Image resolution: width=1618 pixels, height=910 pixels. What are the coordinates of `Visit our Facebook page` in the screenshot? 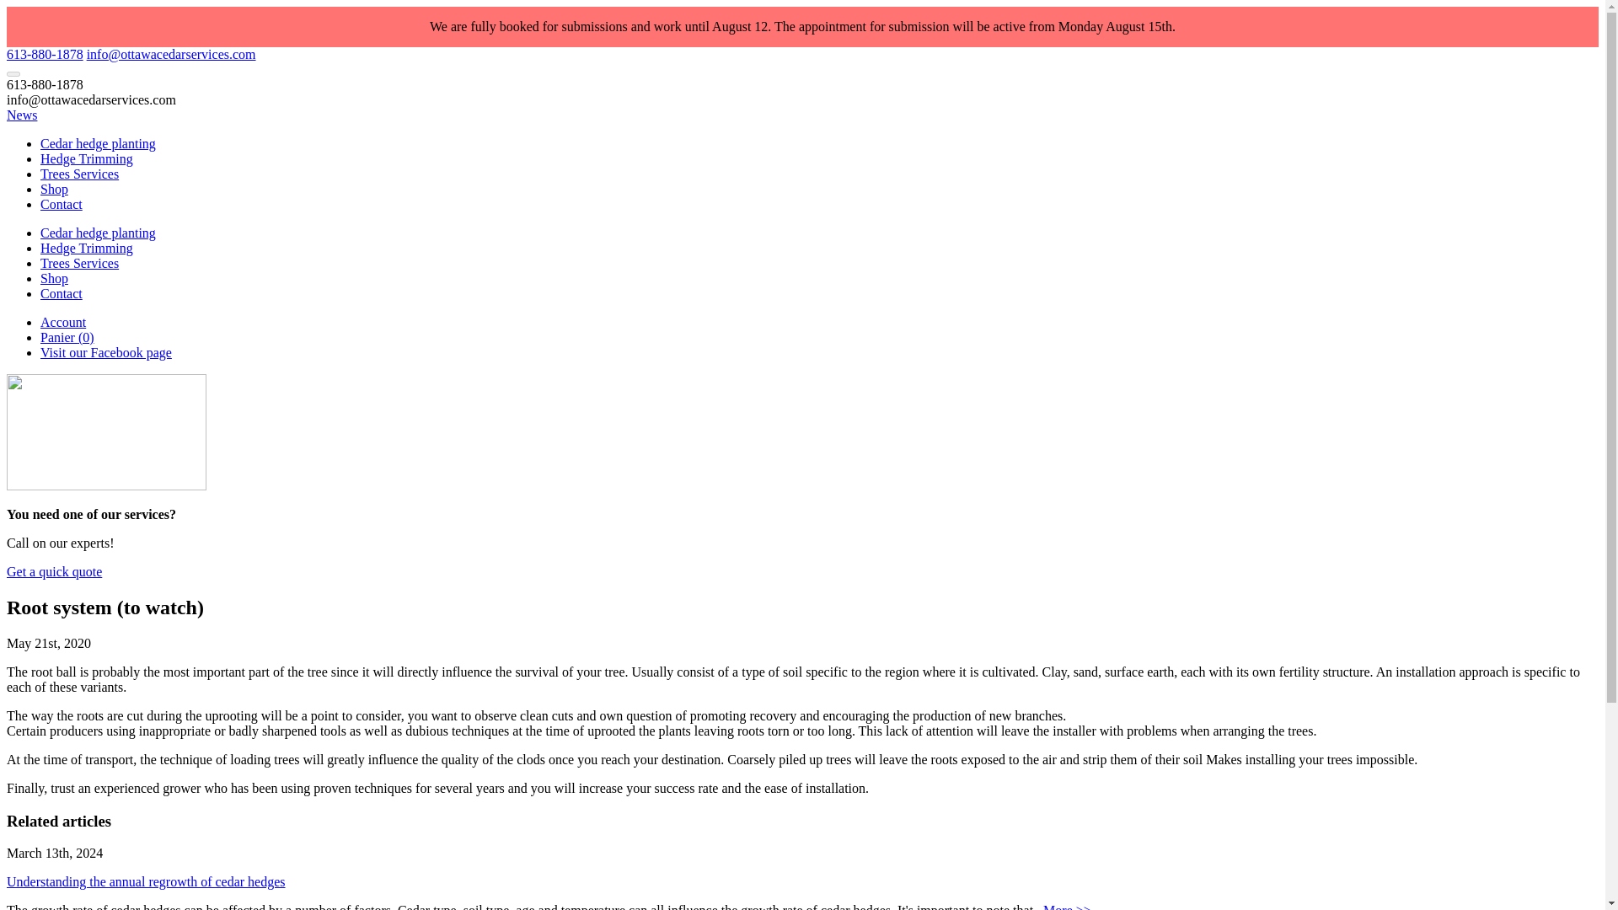 It's located at (106, 352).